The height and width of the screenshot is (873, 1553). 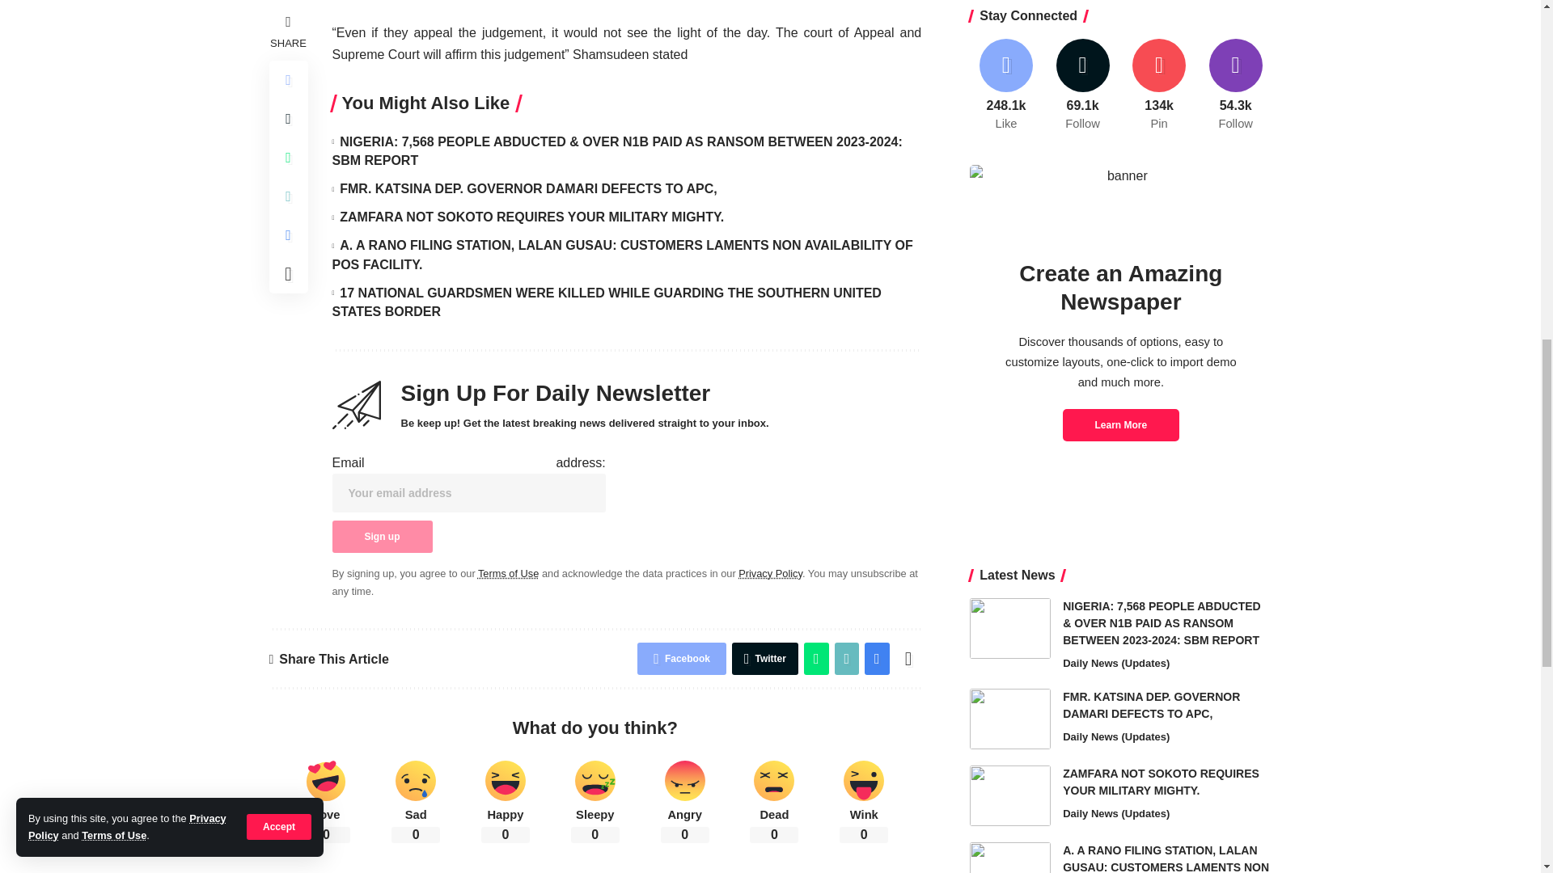 I want to click on FMR. KATSINA DEP. GOVERNOR DAMARI DEFECTS TO APC,, so click(x=1009, y=195).